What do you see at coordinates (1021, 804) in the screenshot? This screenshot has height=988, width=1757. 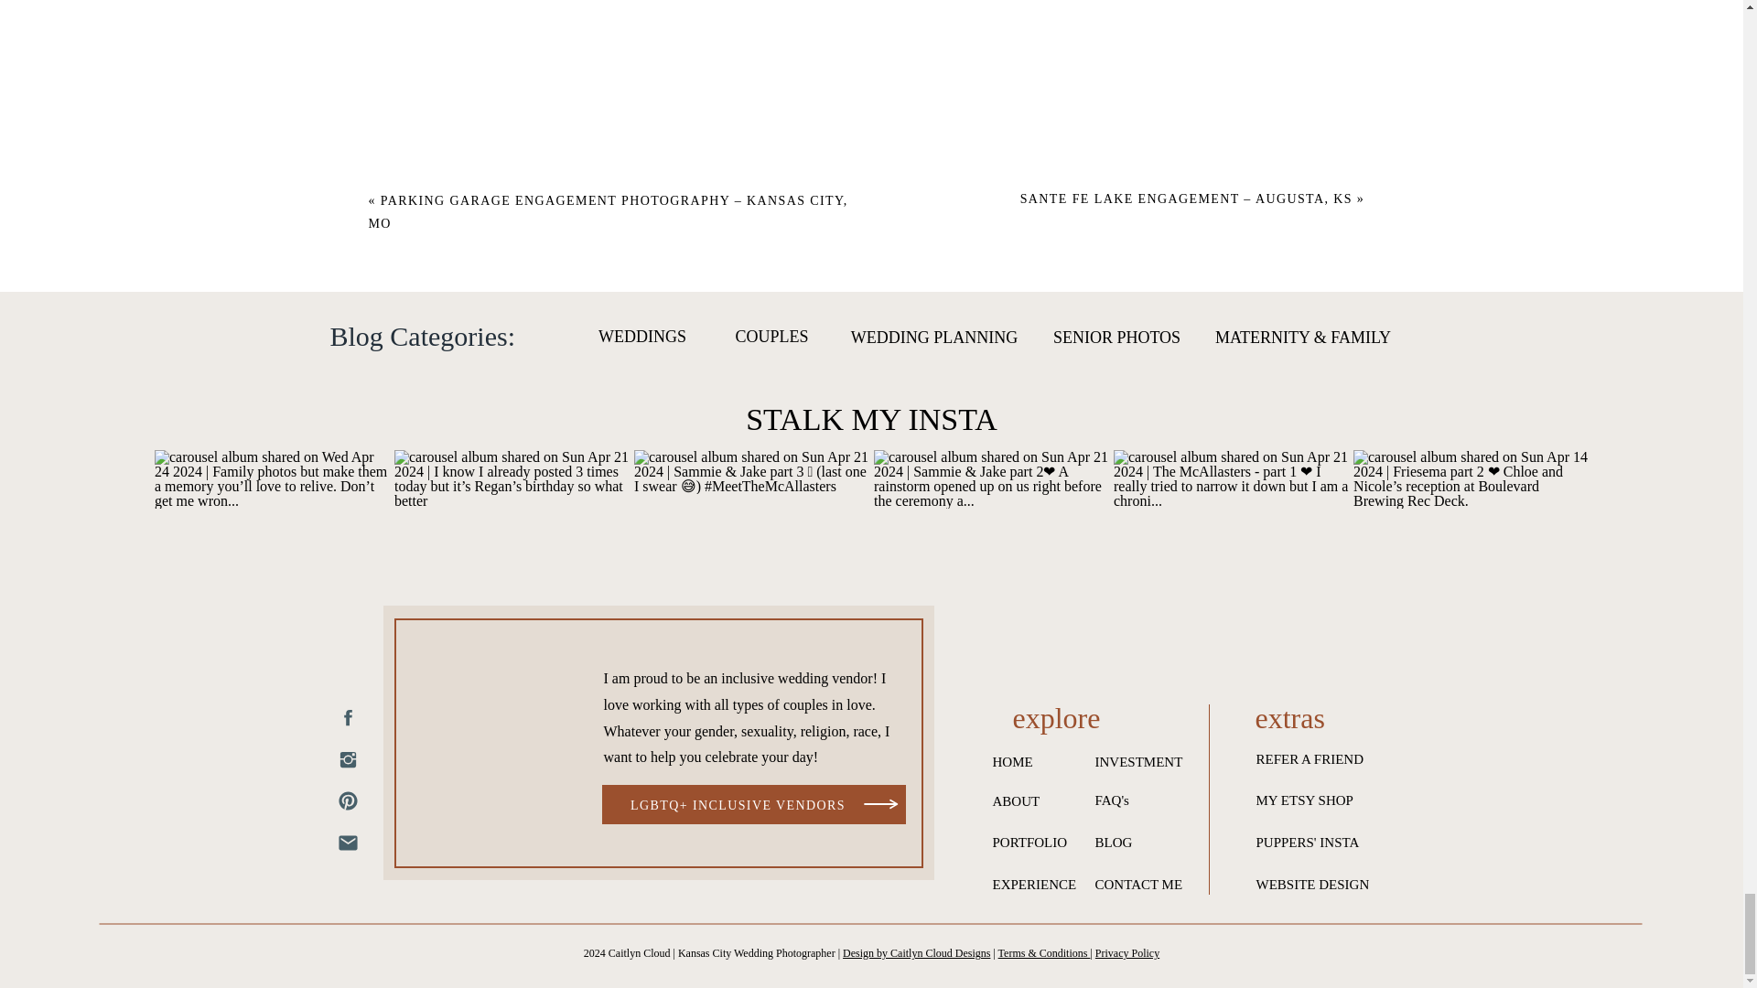 I see `ABOUT` at bounding box center [1021, 804].